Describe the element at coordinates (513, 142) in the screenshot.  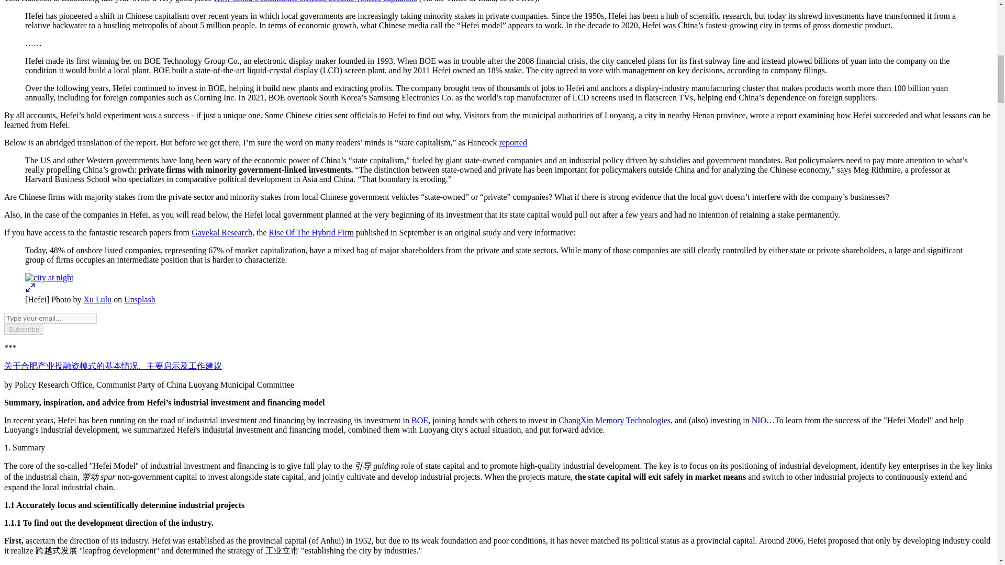
I see `reported` at that location.